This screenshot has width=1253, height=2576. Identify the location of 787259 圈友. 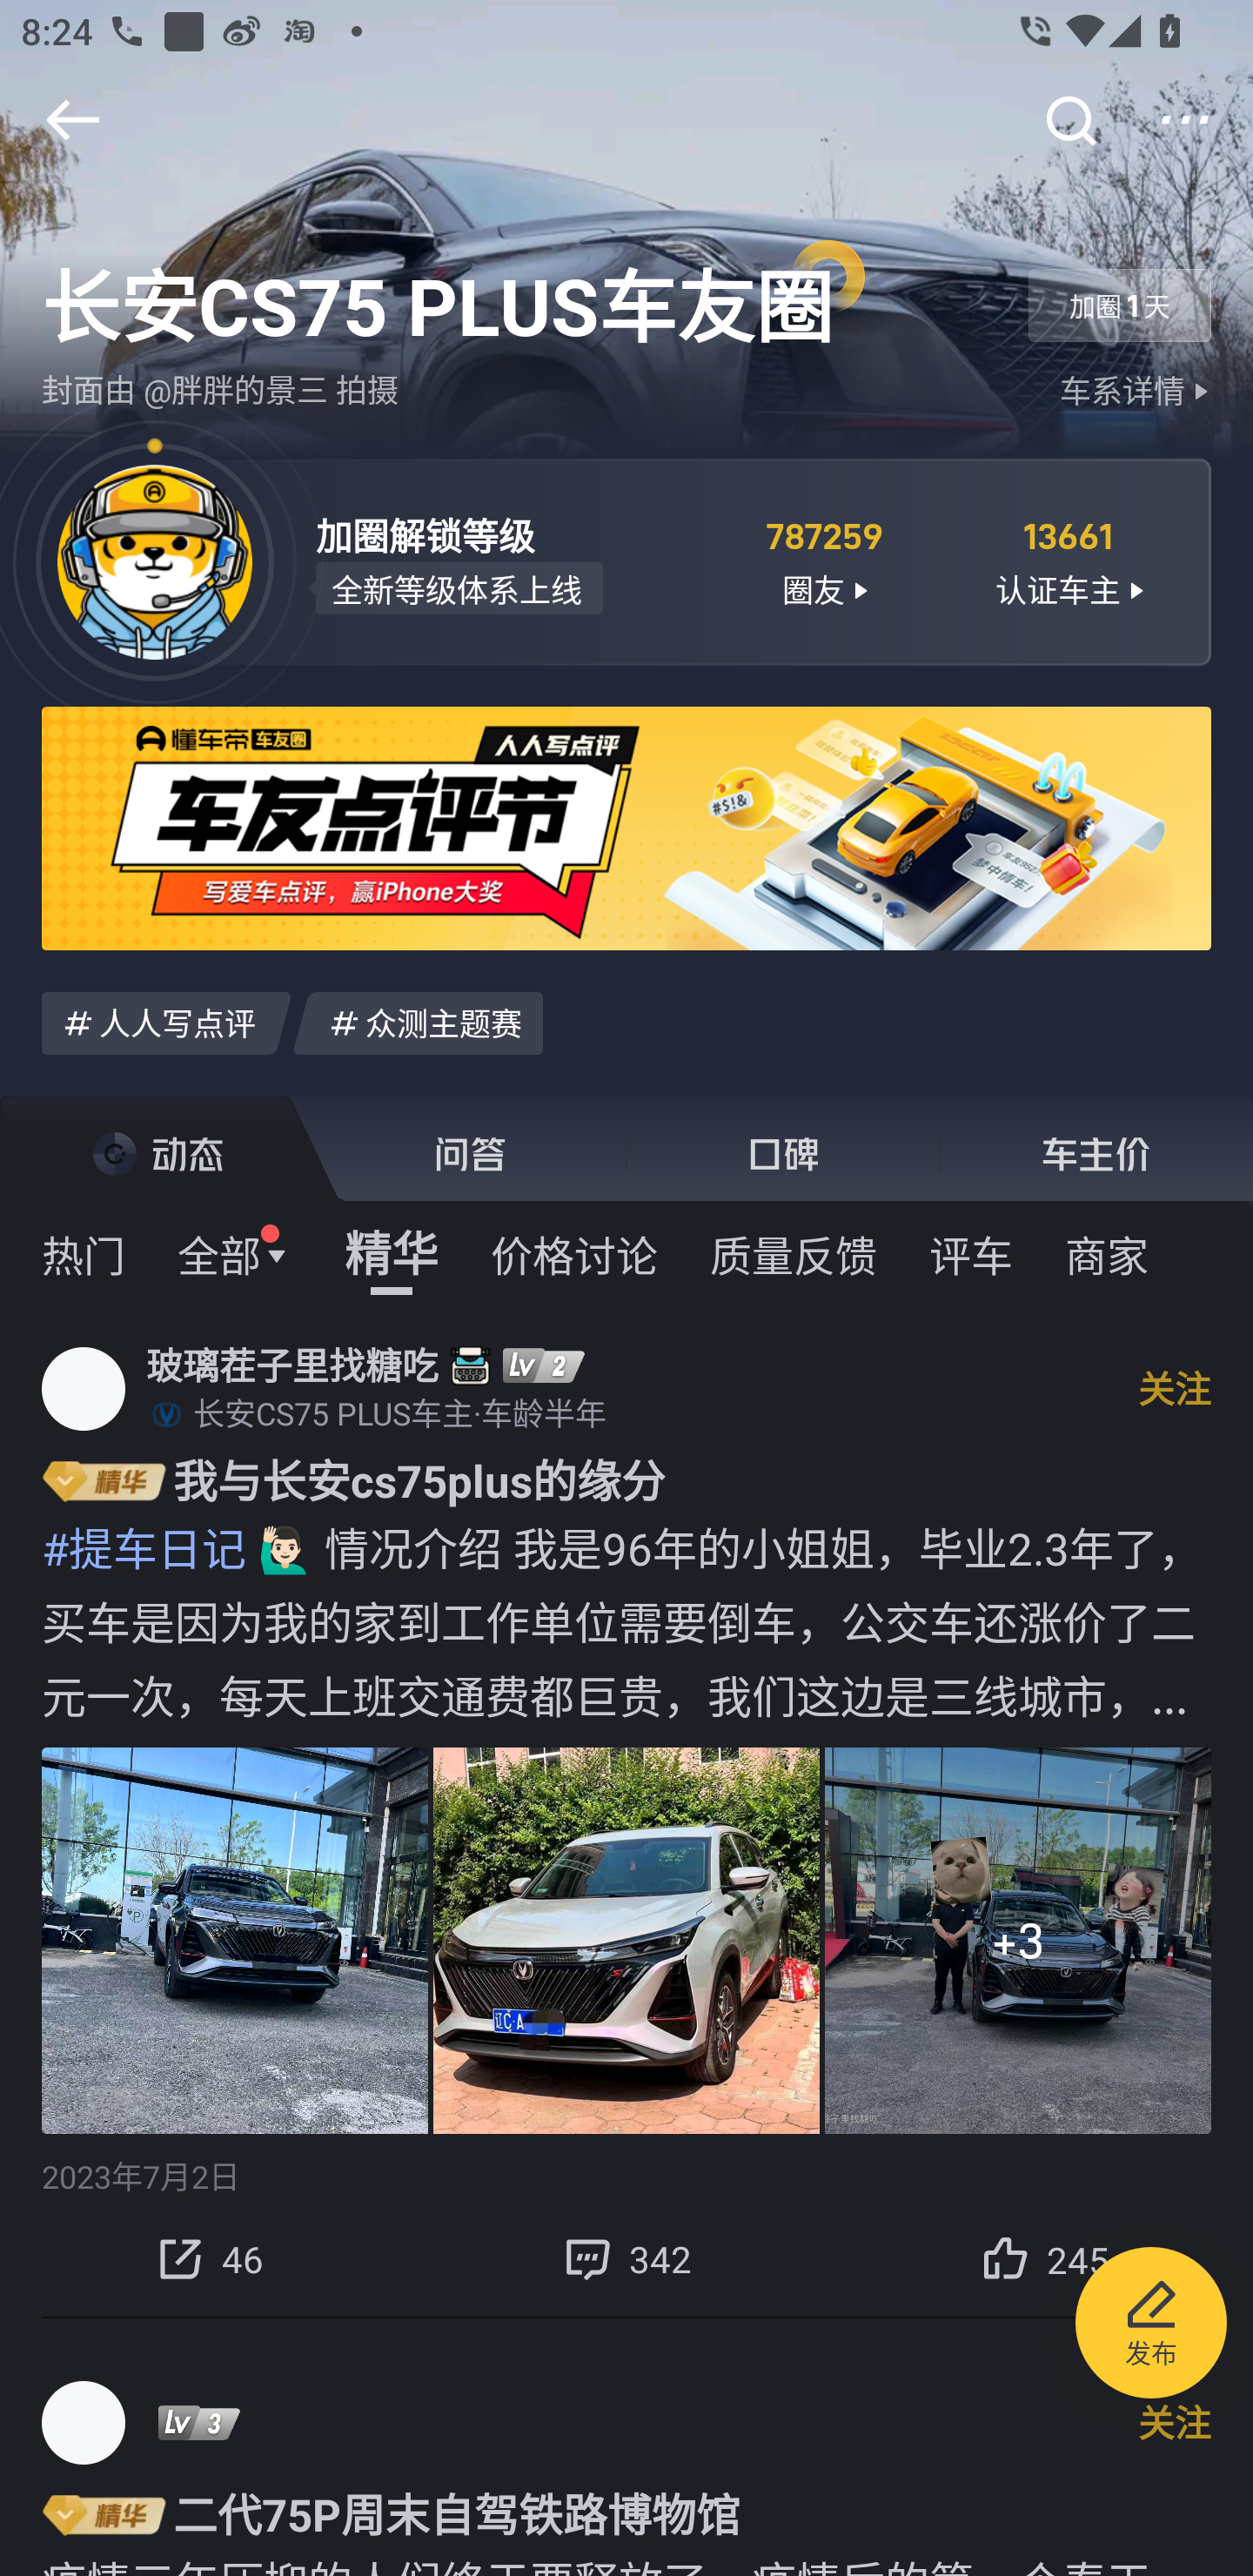
(823, 560).